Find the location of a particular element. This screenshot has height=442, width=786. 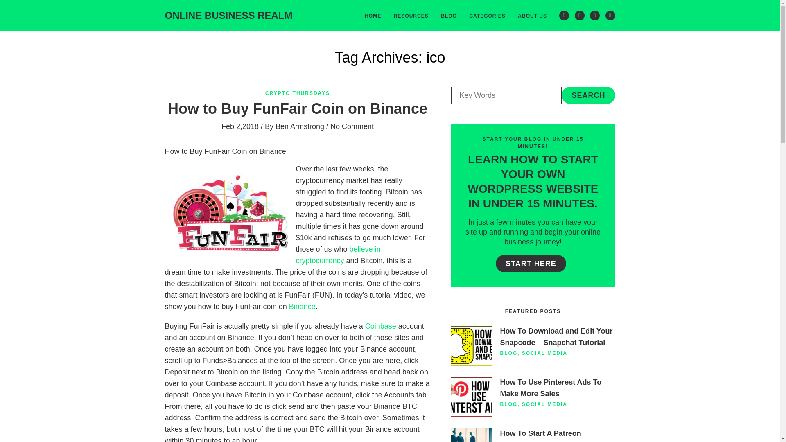

BLOG is located at coordinates (449, 15).